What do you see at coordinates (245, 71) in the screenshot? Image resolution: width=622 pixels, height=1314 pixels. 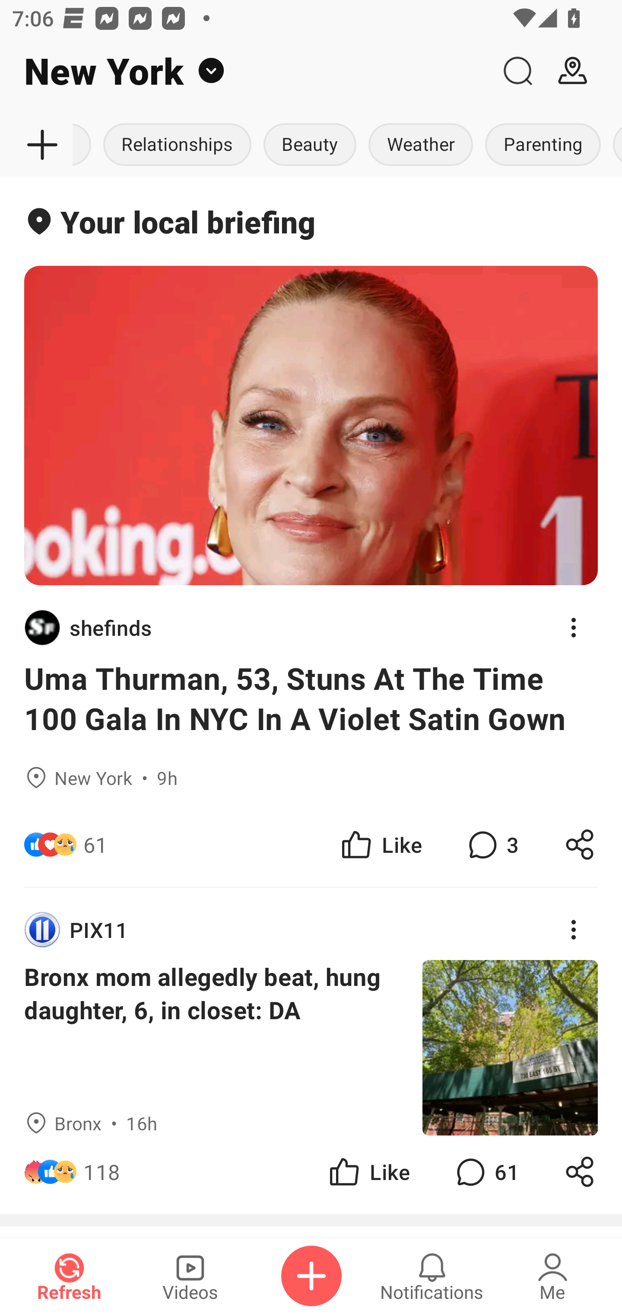 I see `New York` at bounding box center [245, 71].